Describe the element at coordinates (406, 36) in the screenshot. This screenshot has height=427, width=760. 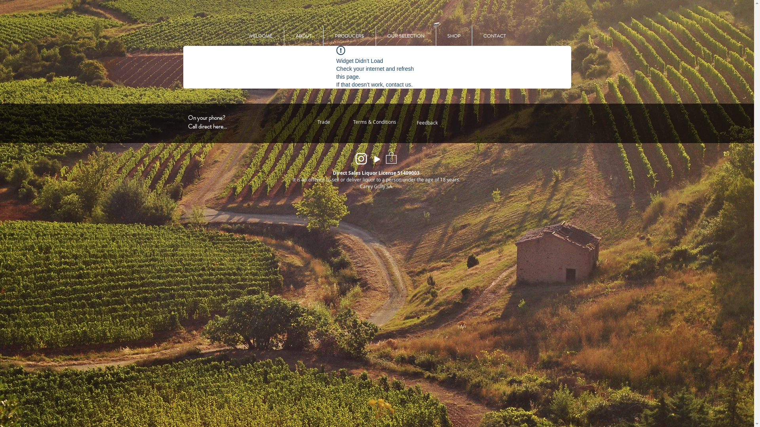
I see `OUR SELECTION` at that location.